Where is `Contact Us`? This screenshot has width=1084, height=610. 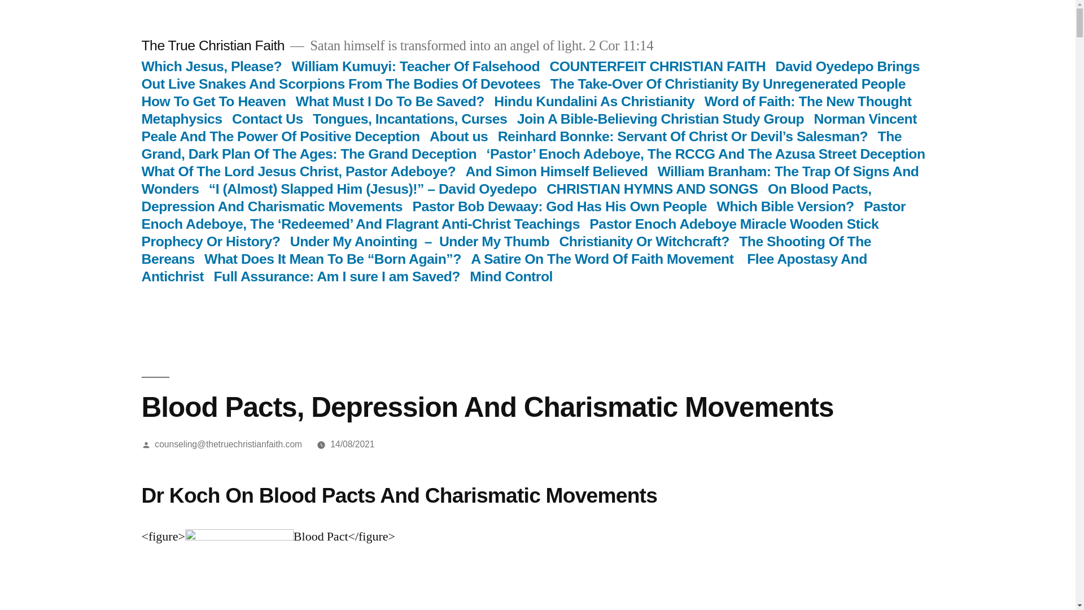
Contact Us is located at coordinates (268, 119).